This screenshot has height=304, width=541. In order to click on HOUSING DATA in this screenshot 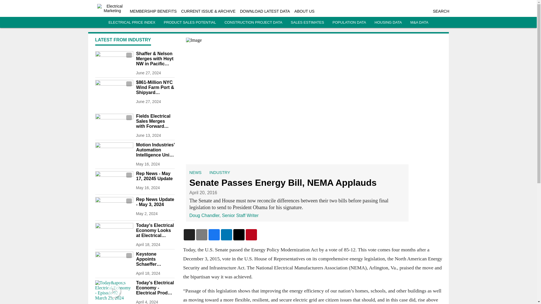, I will do `click(388, 23)`.